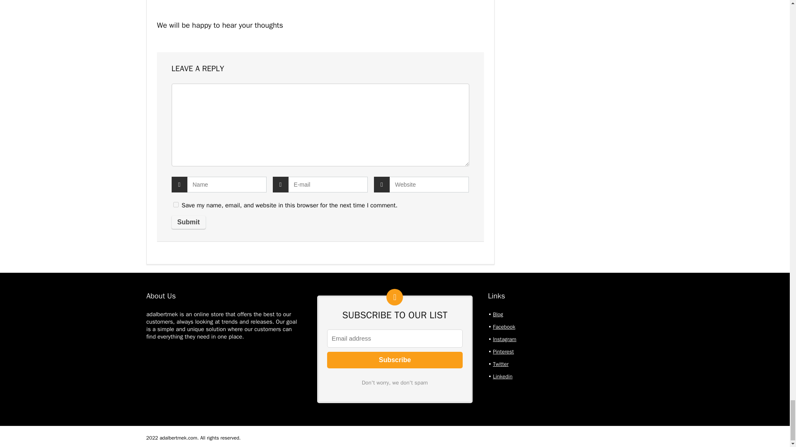 This screenshot has width=796, height=447. I want to click on Subscribe, so click(395, 360).